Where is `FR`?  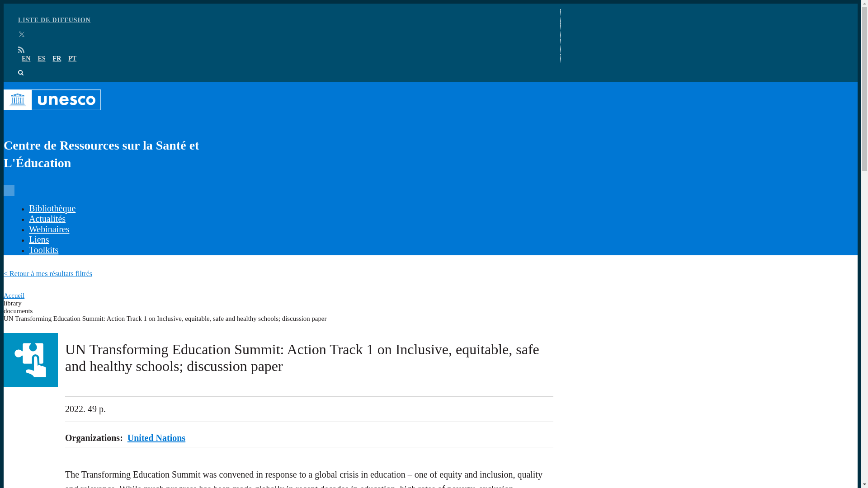
FR is located at coordinates (57, 59).